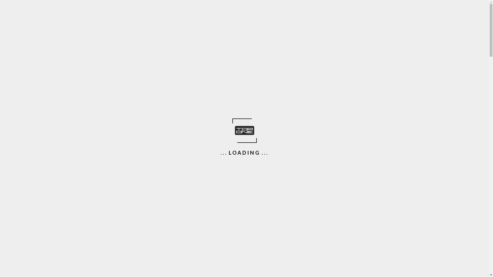 The width and height of the screenshot is (493, 277). Describe the element at coordinates (244, 225) in the screenshot. I see `Get Quote` at that location.